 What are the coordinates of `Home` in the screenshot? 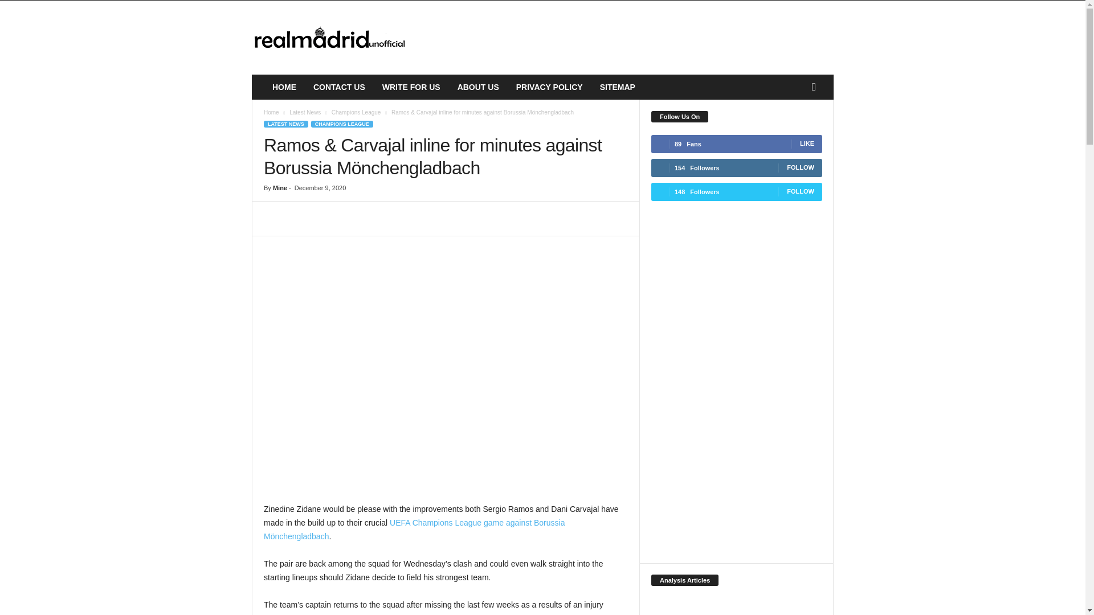 It's located at (271, 113).